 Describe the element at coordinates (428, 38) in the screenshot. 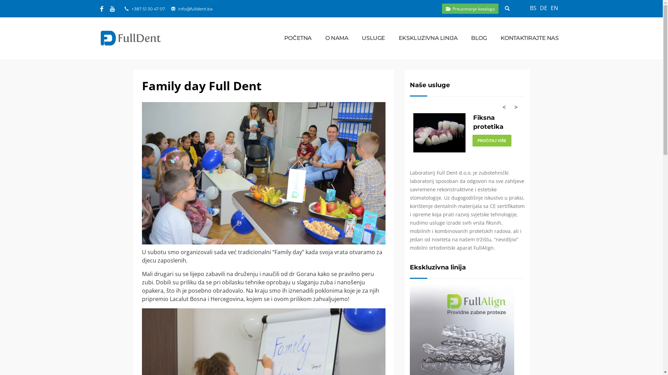

I see `EKSKLUZIVNA LINIJA` at that location.